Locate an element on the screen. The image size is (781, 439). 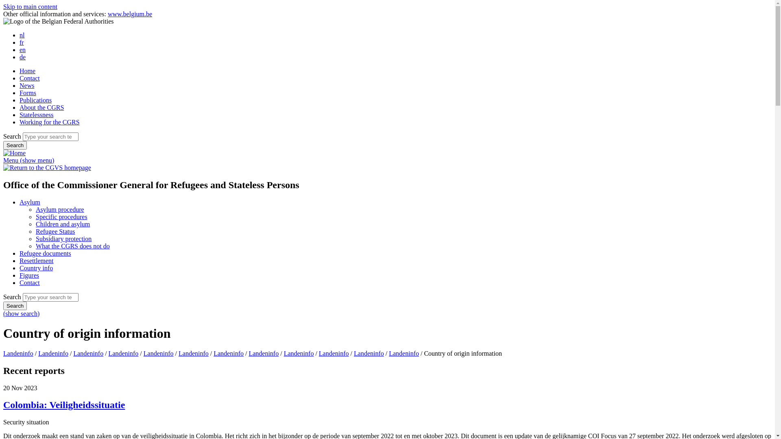
Landeninfo is located at coordinates (88, 354).